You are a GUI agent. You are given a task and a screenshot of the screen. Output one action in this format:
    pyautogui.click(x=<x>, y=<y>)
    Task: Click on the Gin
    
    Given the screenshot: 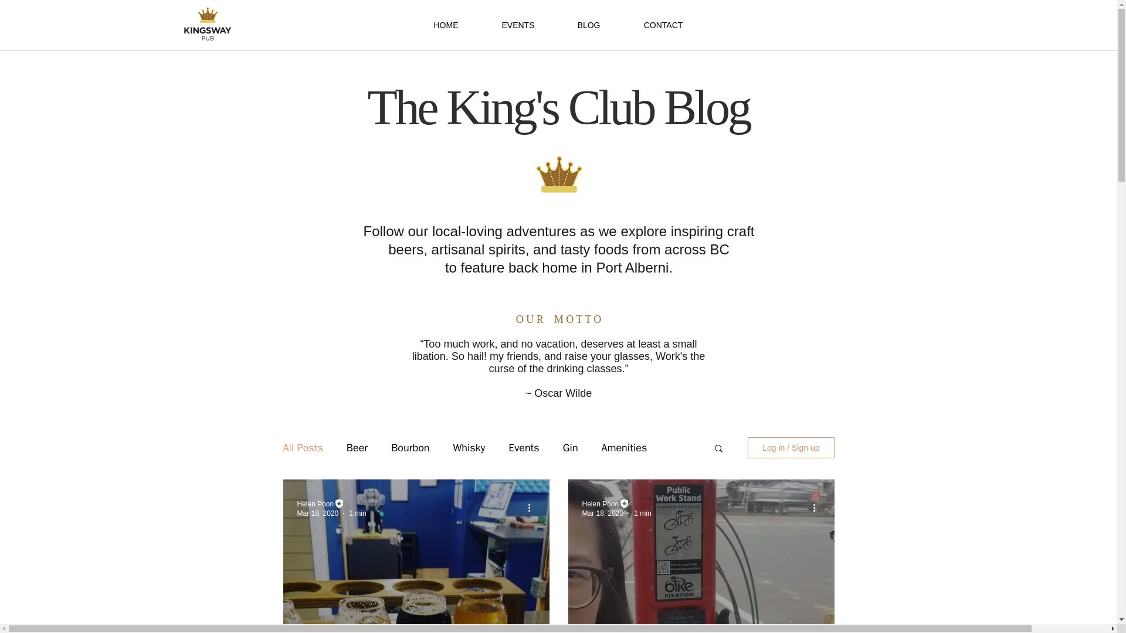 What is the action you would take?
    pyautogui.click(x=571, y=448)
    